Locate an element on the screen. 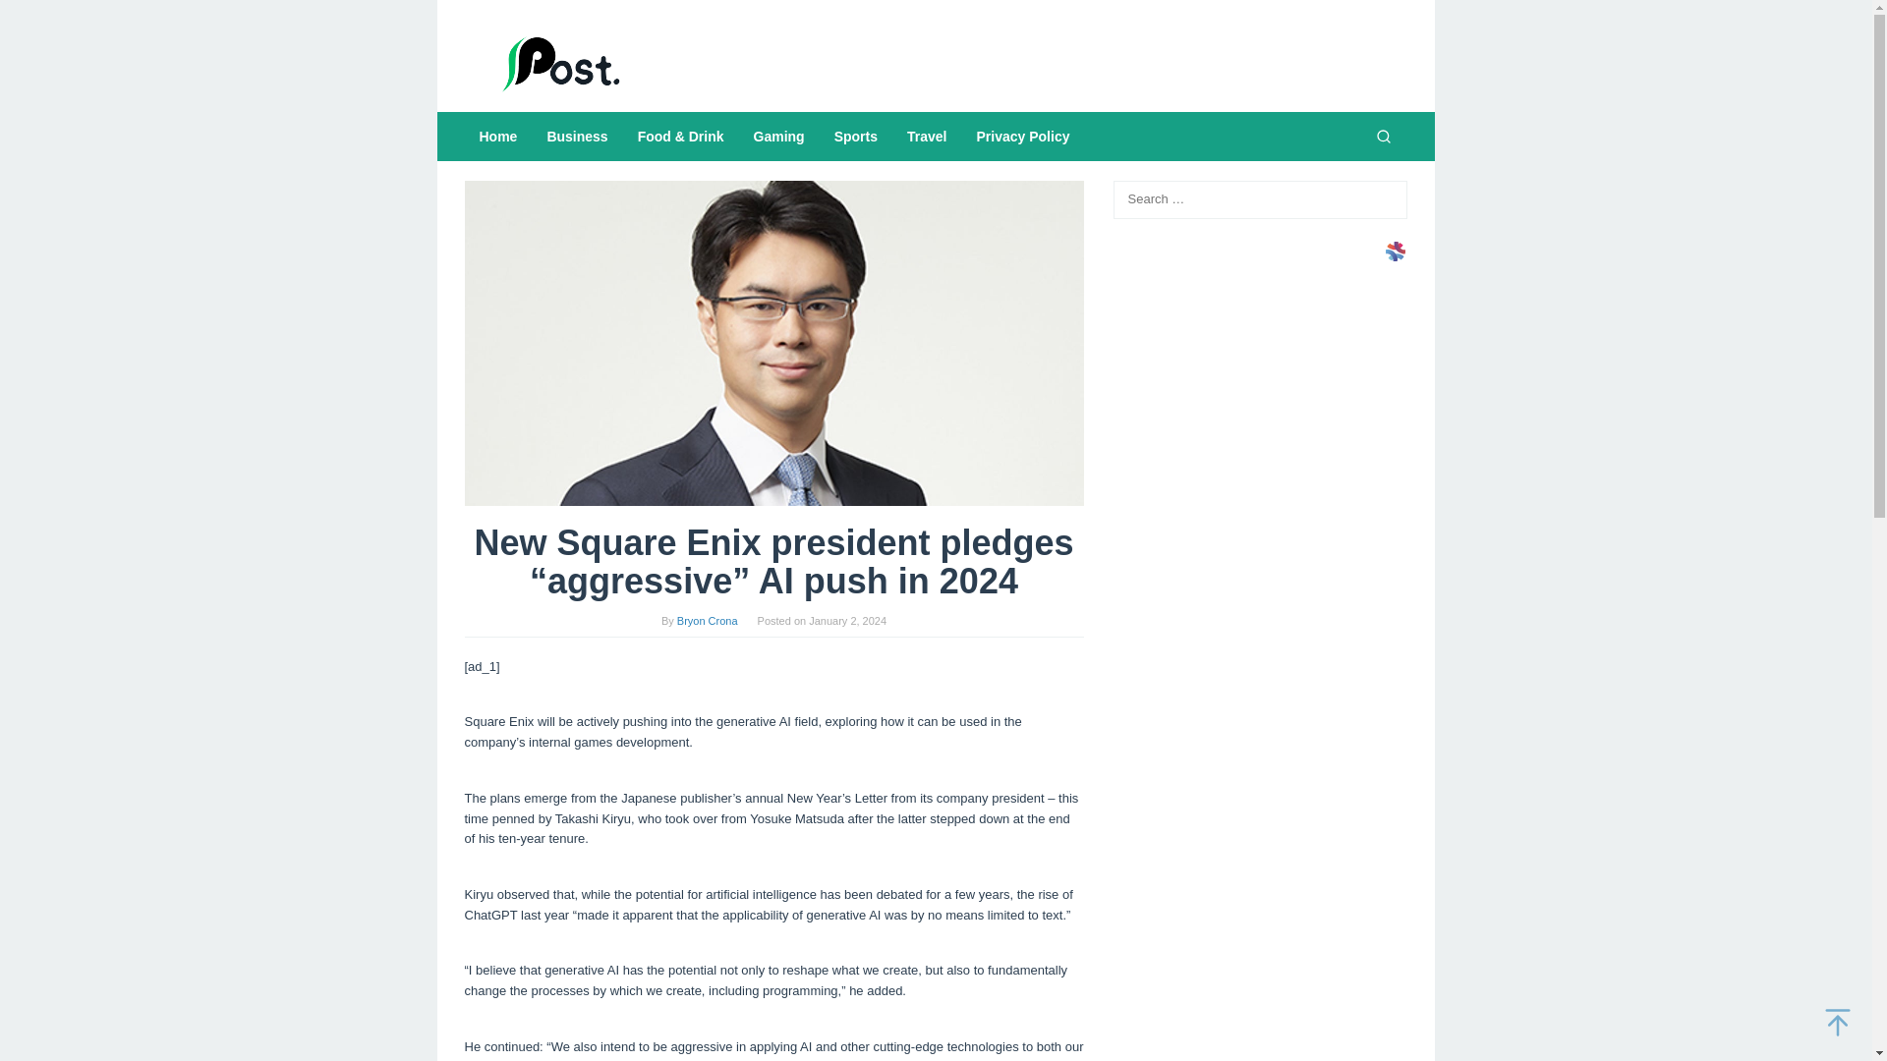 Image resolution: width=1887 pixels, height=1061 pixels. Business is located at coordinates (577, 137).